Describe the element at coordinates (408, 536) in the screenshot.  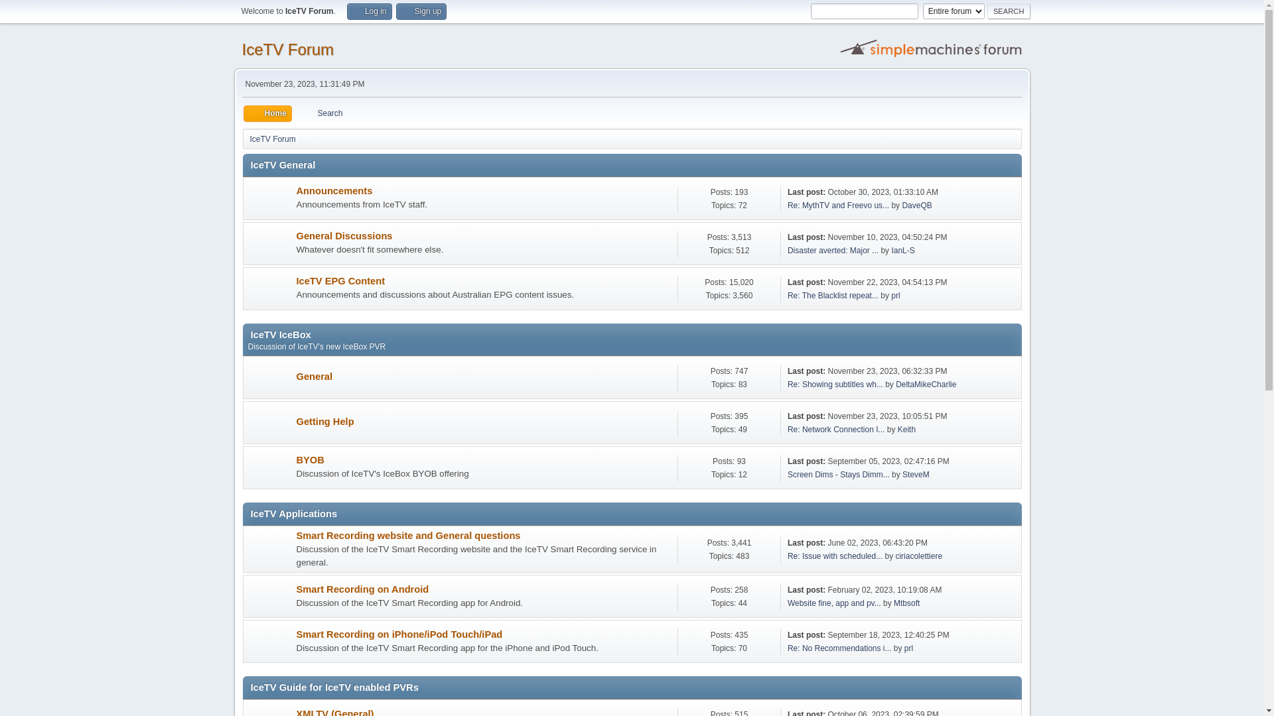
I see `Smart Recording website and General questions` at that location.